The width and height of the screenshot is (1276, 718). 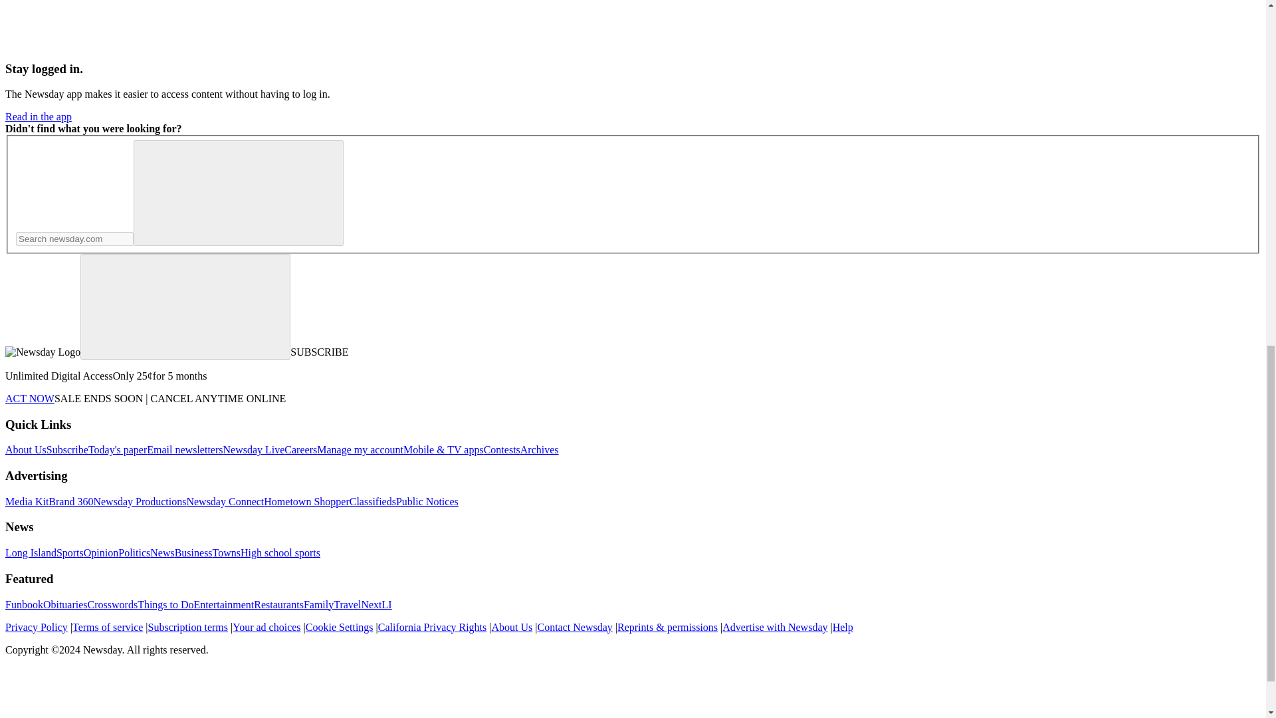 I want to click on Search, so click(x=238, y=193).